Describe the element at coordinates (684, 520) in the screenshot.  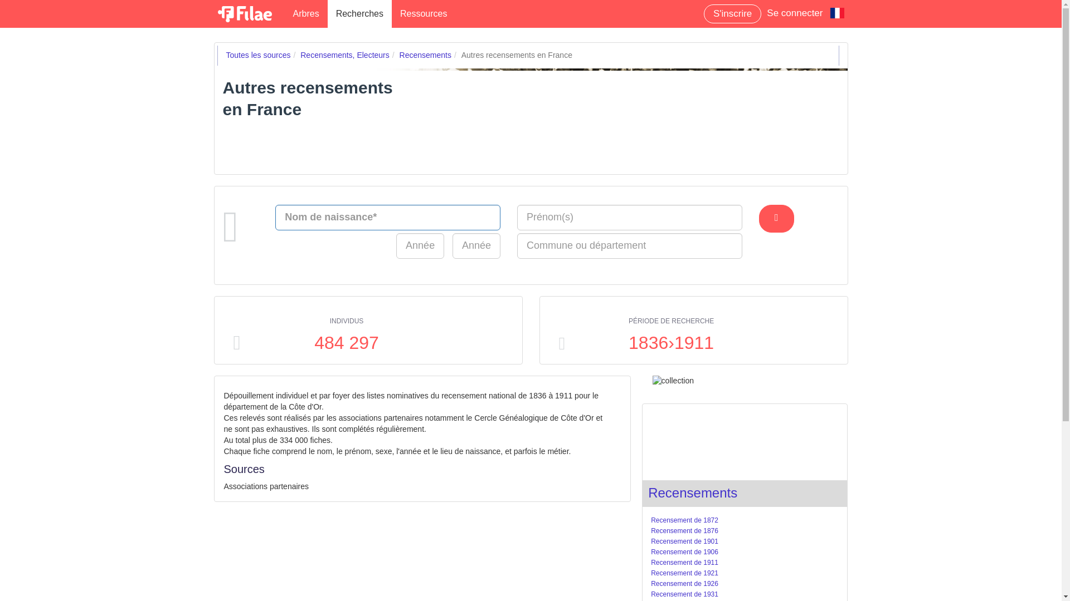
I see `Recensement de 1872` at that location.